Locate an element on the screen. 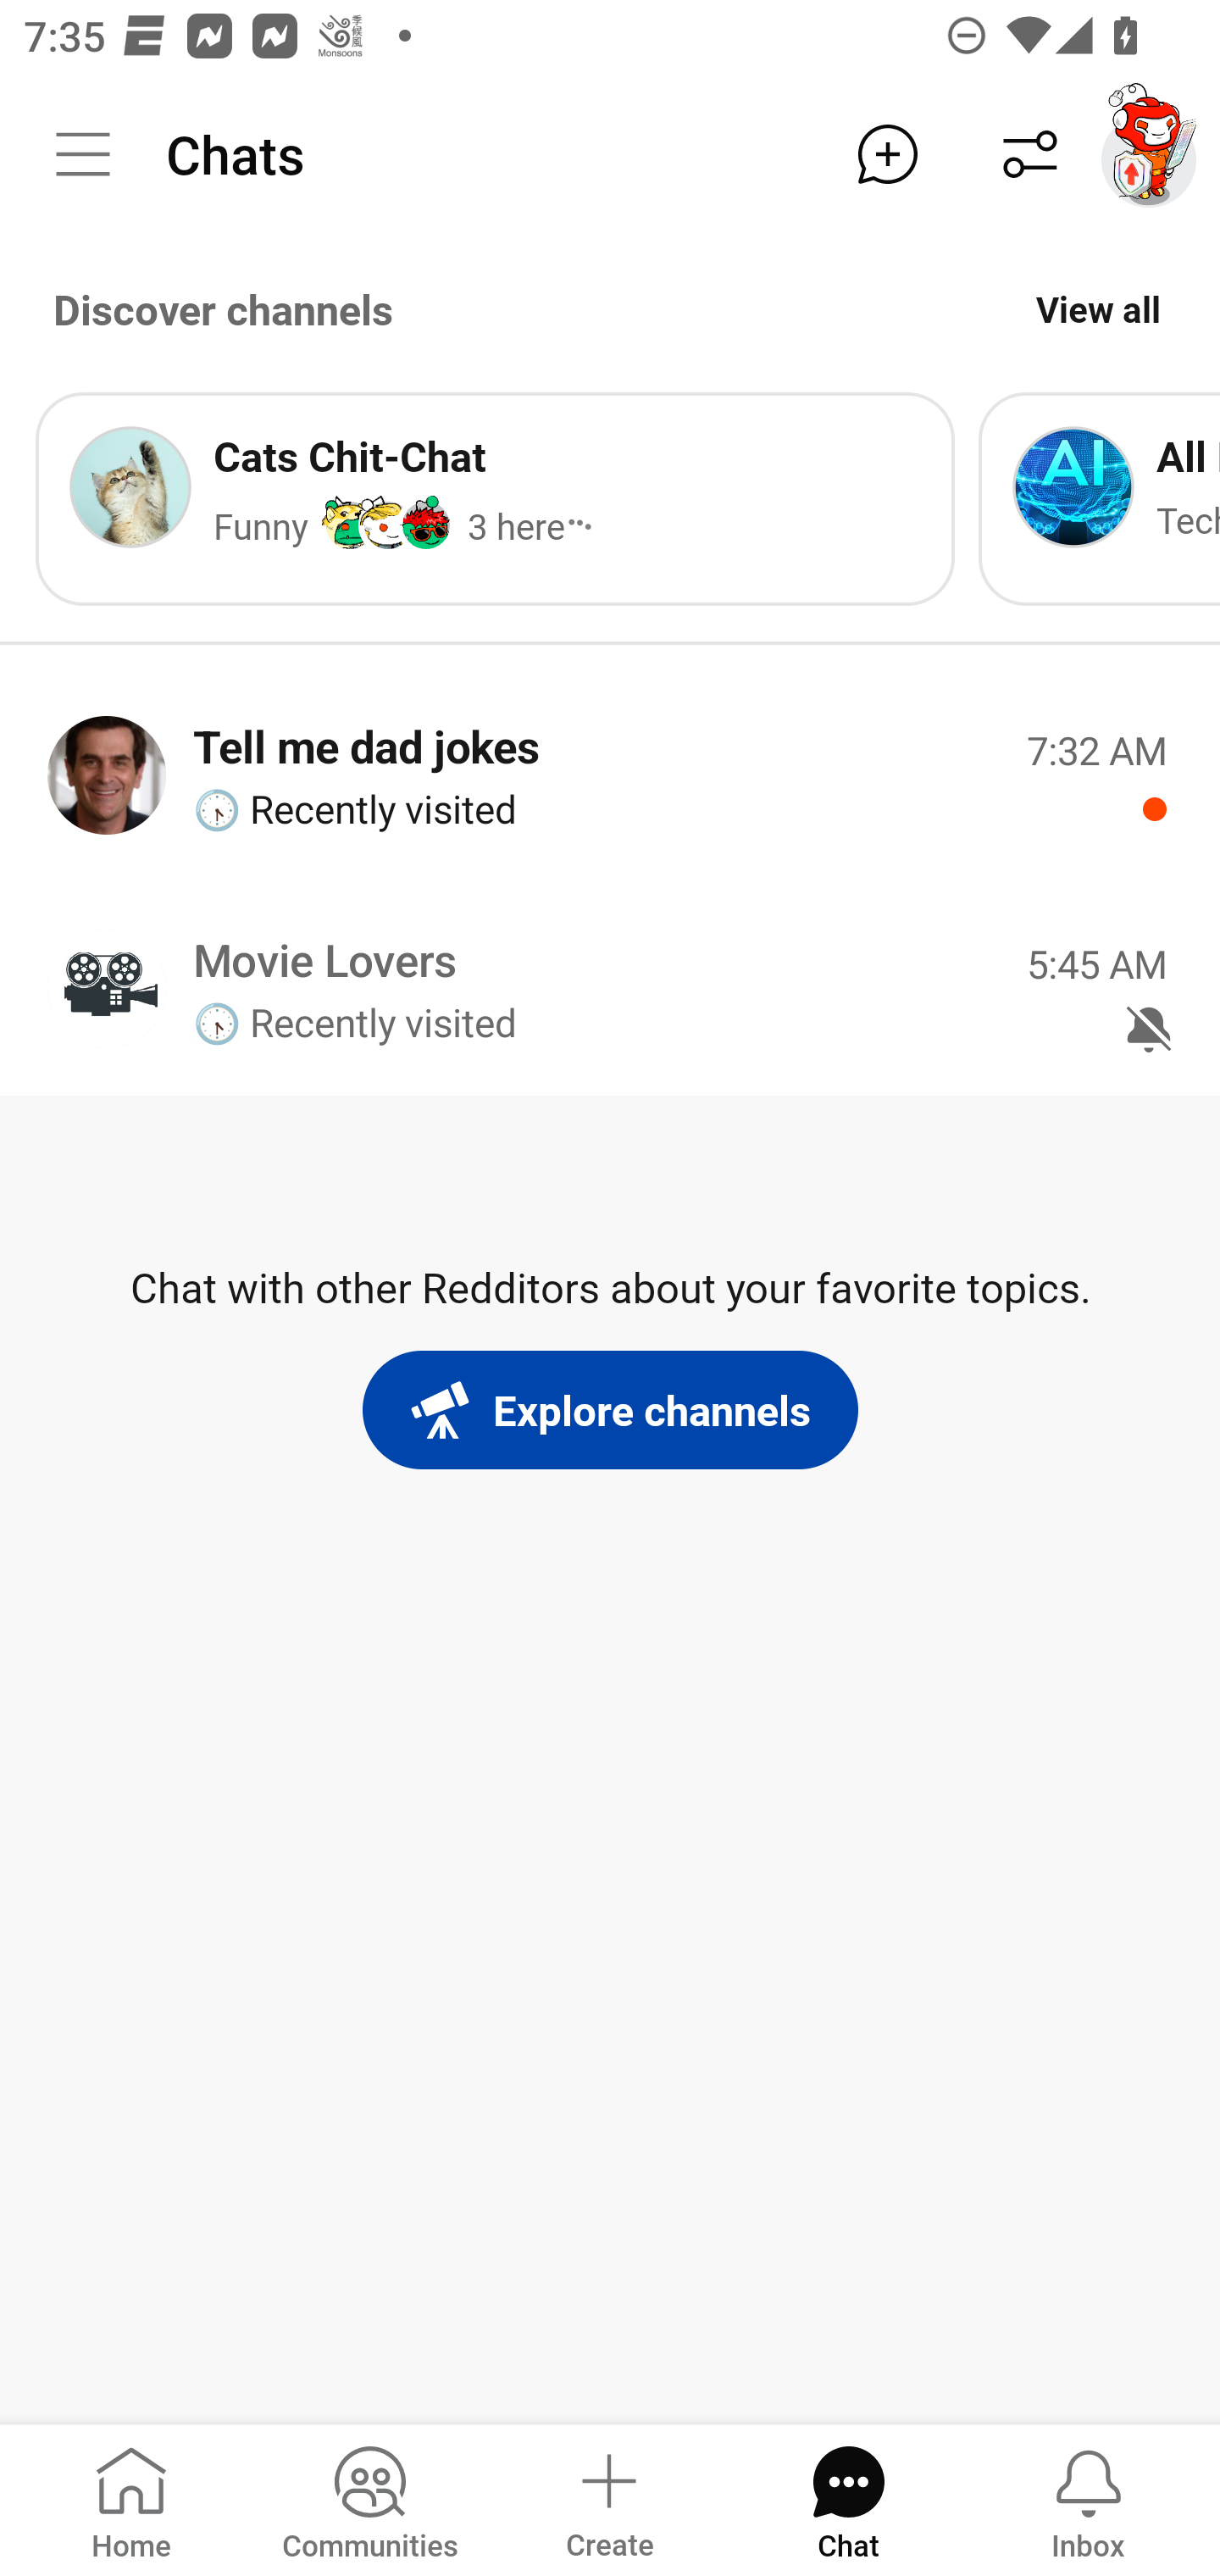 Image resolution: width=1220 pixels, height=2576 pixels. Explore channels is located at coordinates (610, 1410).